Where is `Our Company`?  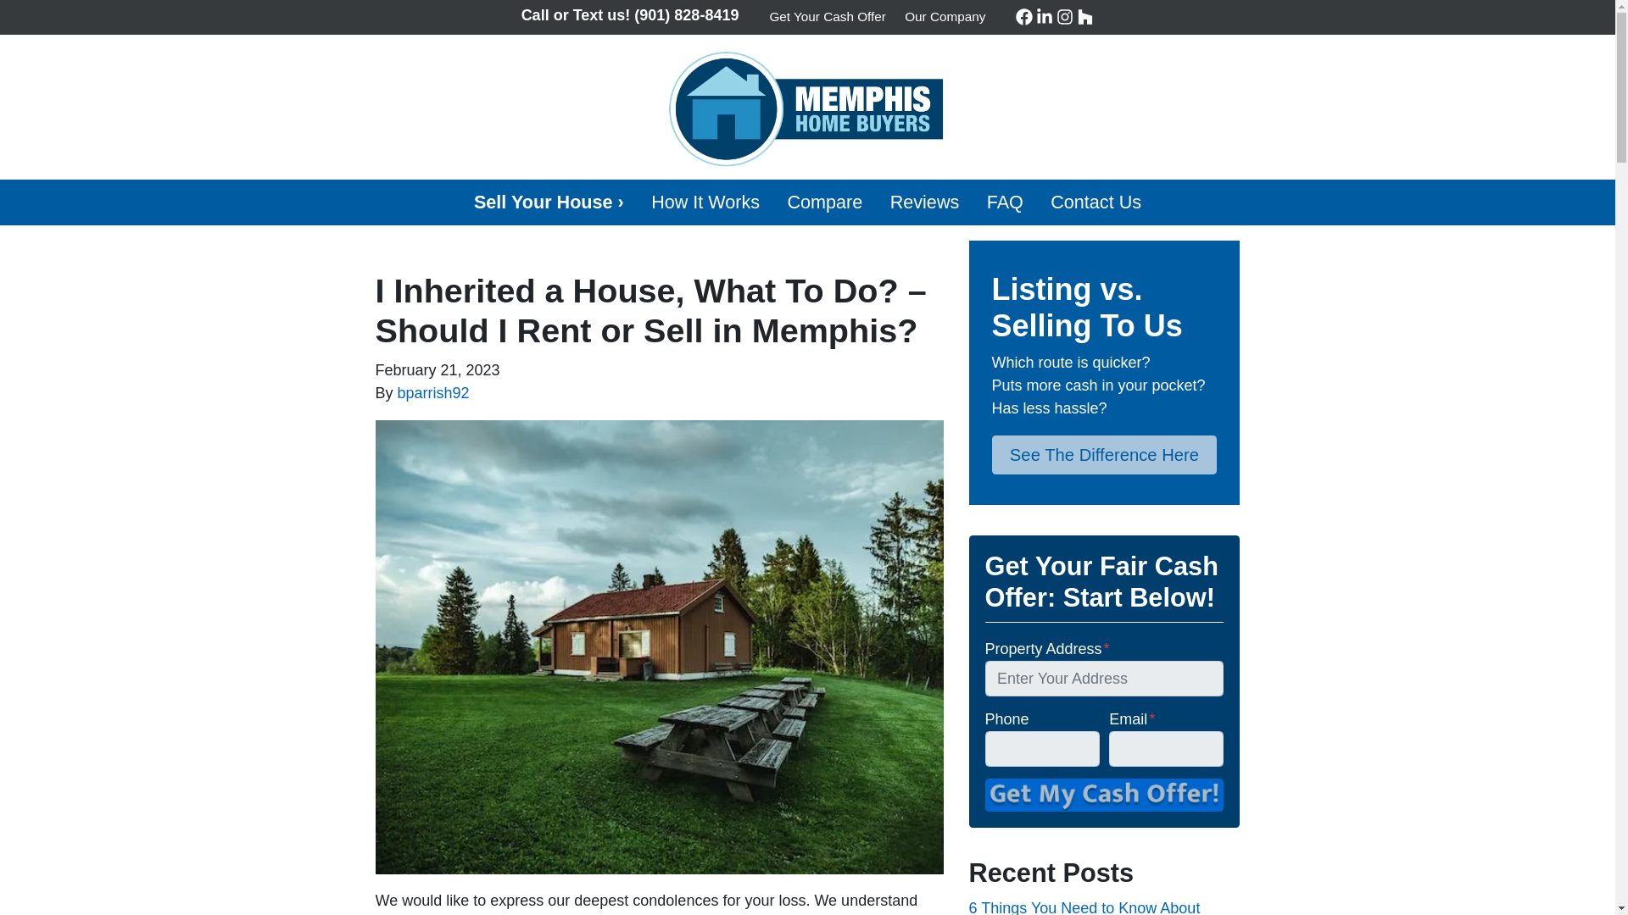
Our Company is located at coordinates (945, 17).